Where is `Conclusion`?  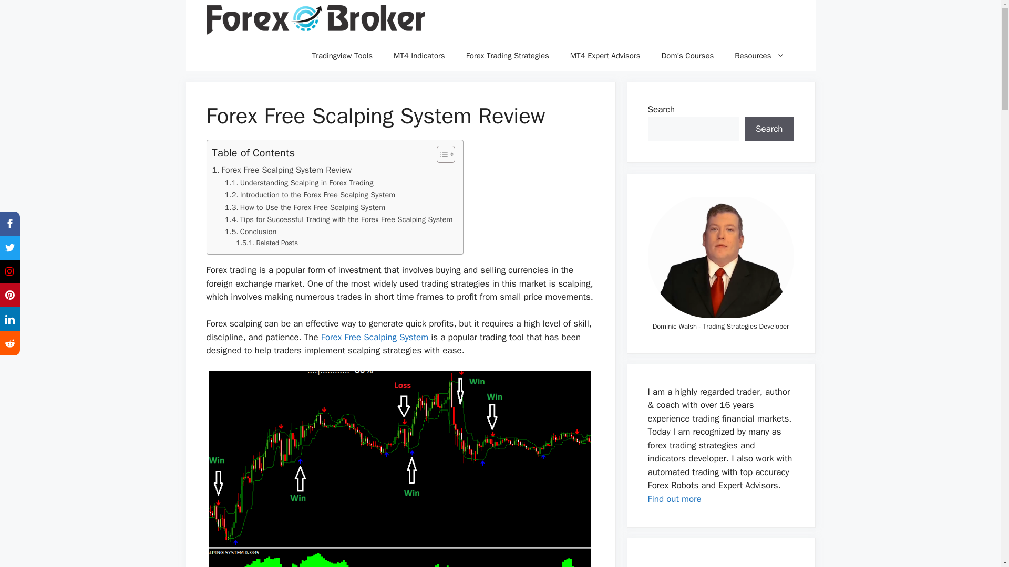 Conclusion is located at coordinates (251, 231).